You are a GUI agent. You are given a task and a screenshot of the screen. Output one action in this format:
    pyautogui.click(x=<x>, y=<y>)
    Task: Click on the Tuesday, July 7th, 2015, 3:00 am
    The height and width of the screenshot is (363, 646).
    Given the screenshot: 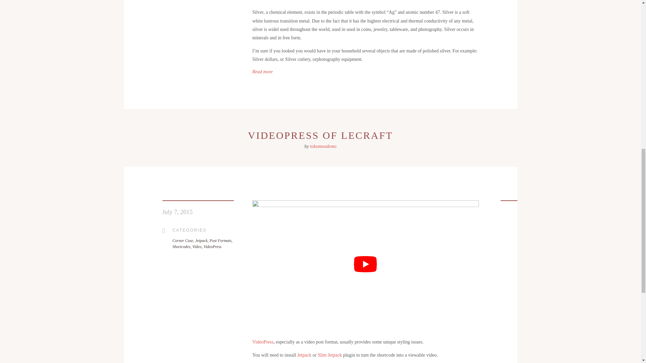 What is the action you would take?
    pyautogui.click(x=177, y=212)
    